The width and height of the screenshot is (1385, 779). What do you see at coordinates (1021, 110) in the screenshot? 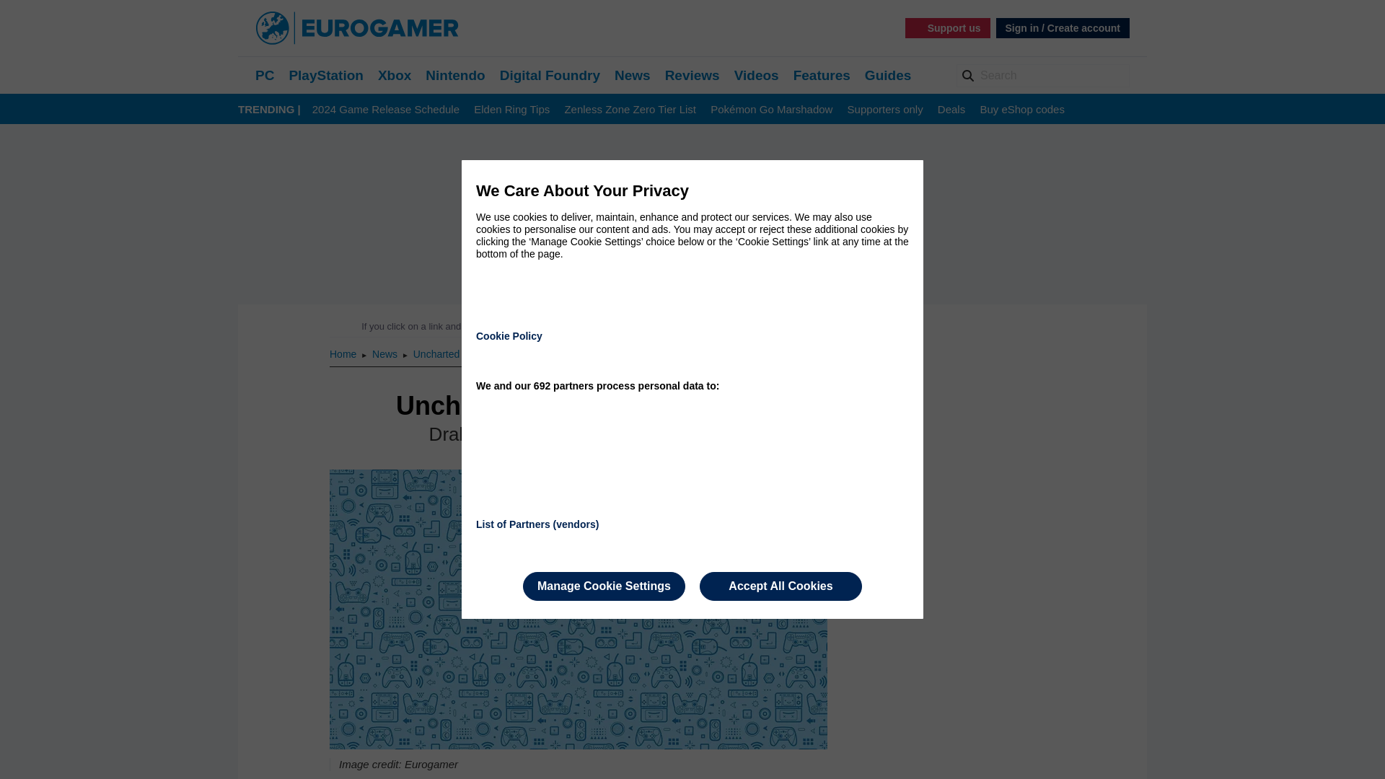
I see `Buy eShop codes` at bounding box center [1021, 110].